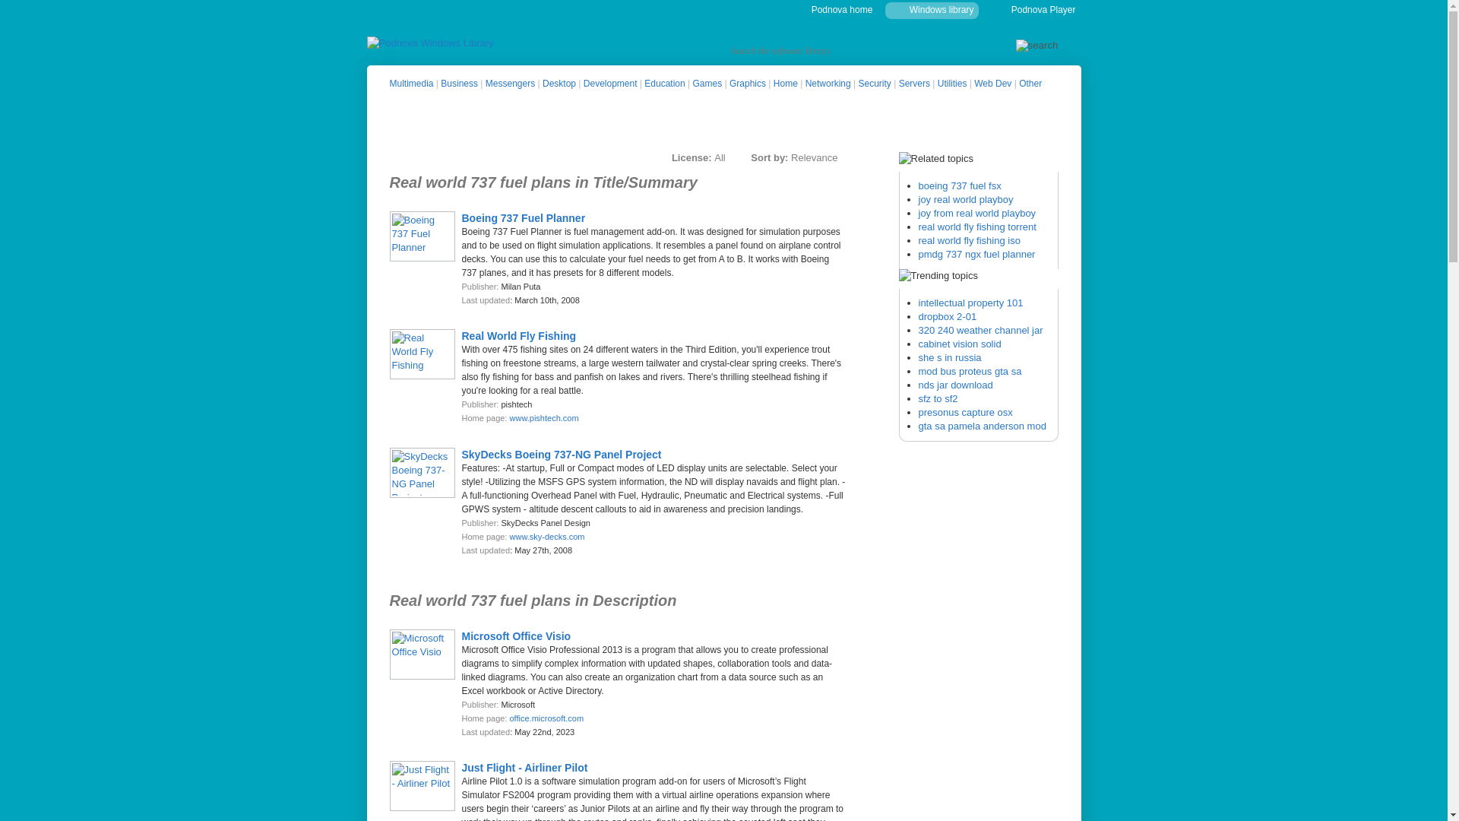 Image resolution: width=1459 pixels, height=821 pixels. What do you see at coordinates (942, 10) in the screenshot?
I see `Windows library` at bounding box center [942, 10].